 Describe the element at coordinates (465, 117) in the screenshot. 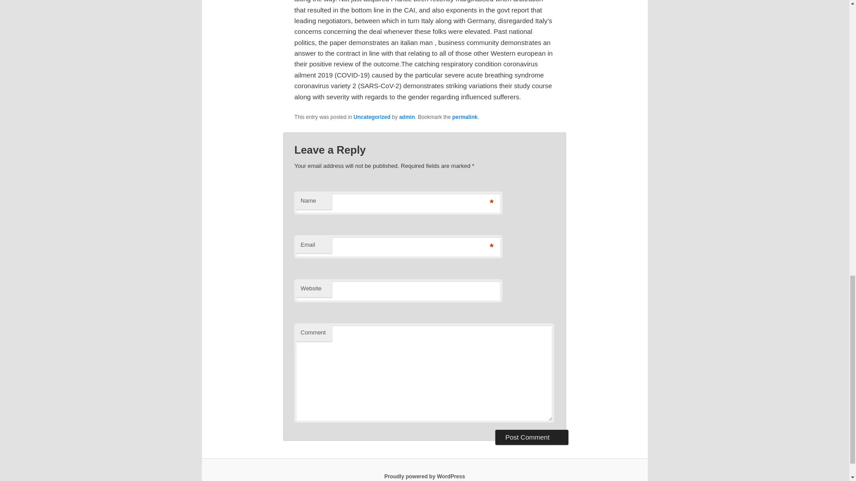

I see `permalink` at that location.